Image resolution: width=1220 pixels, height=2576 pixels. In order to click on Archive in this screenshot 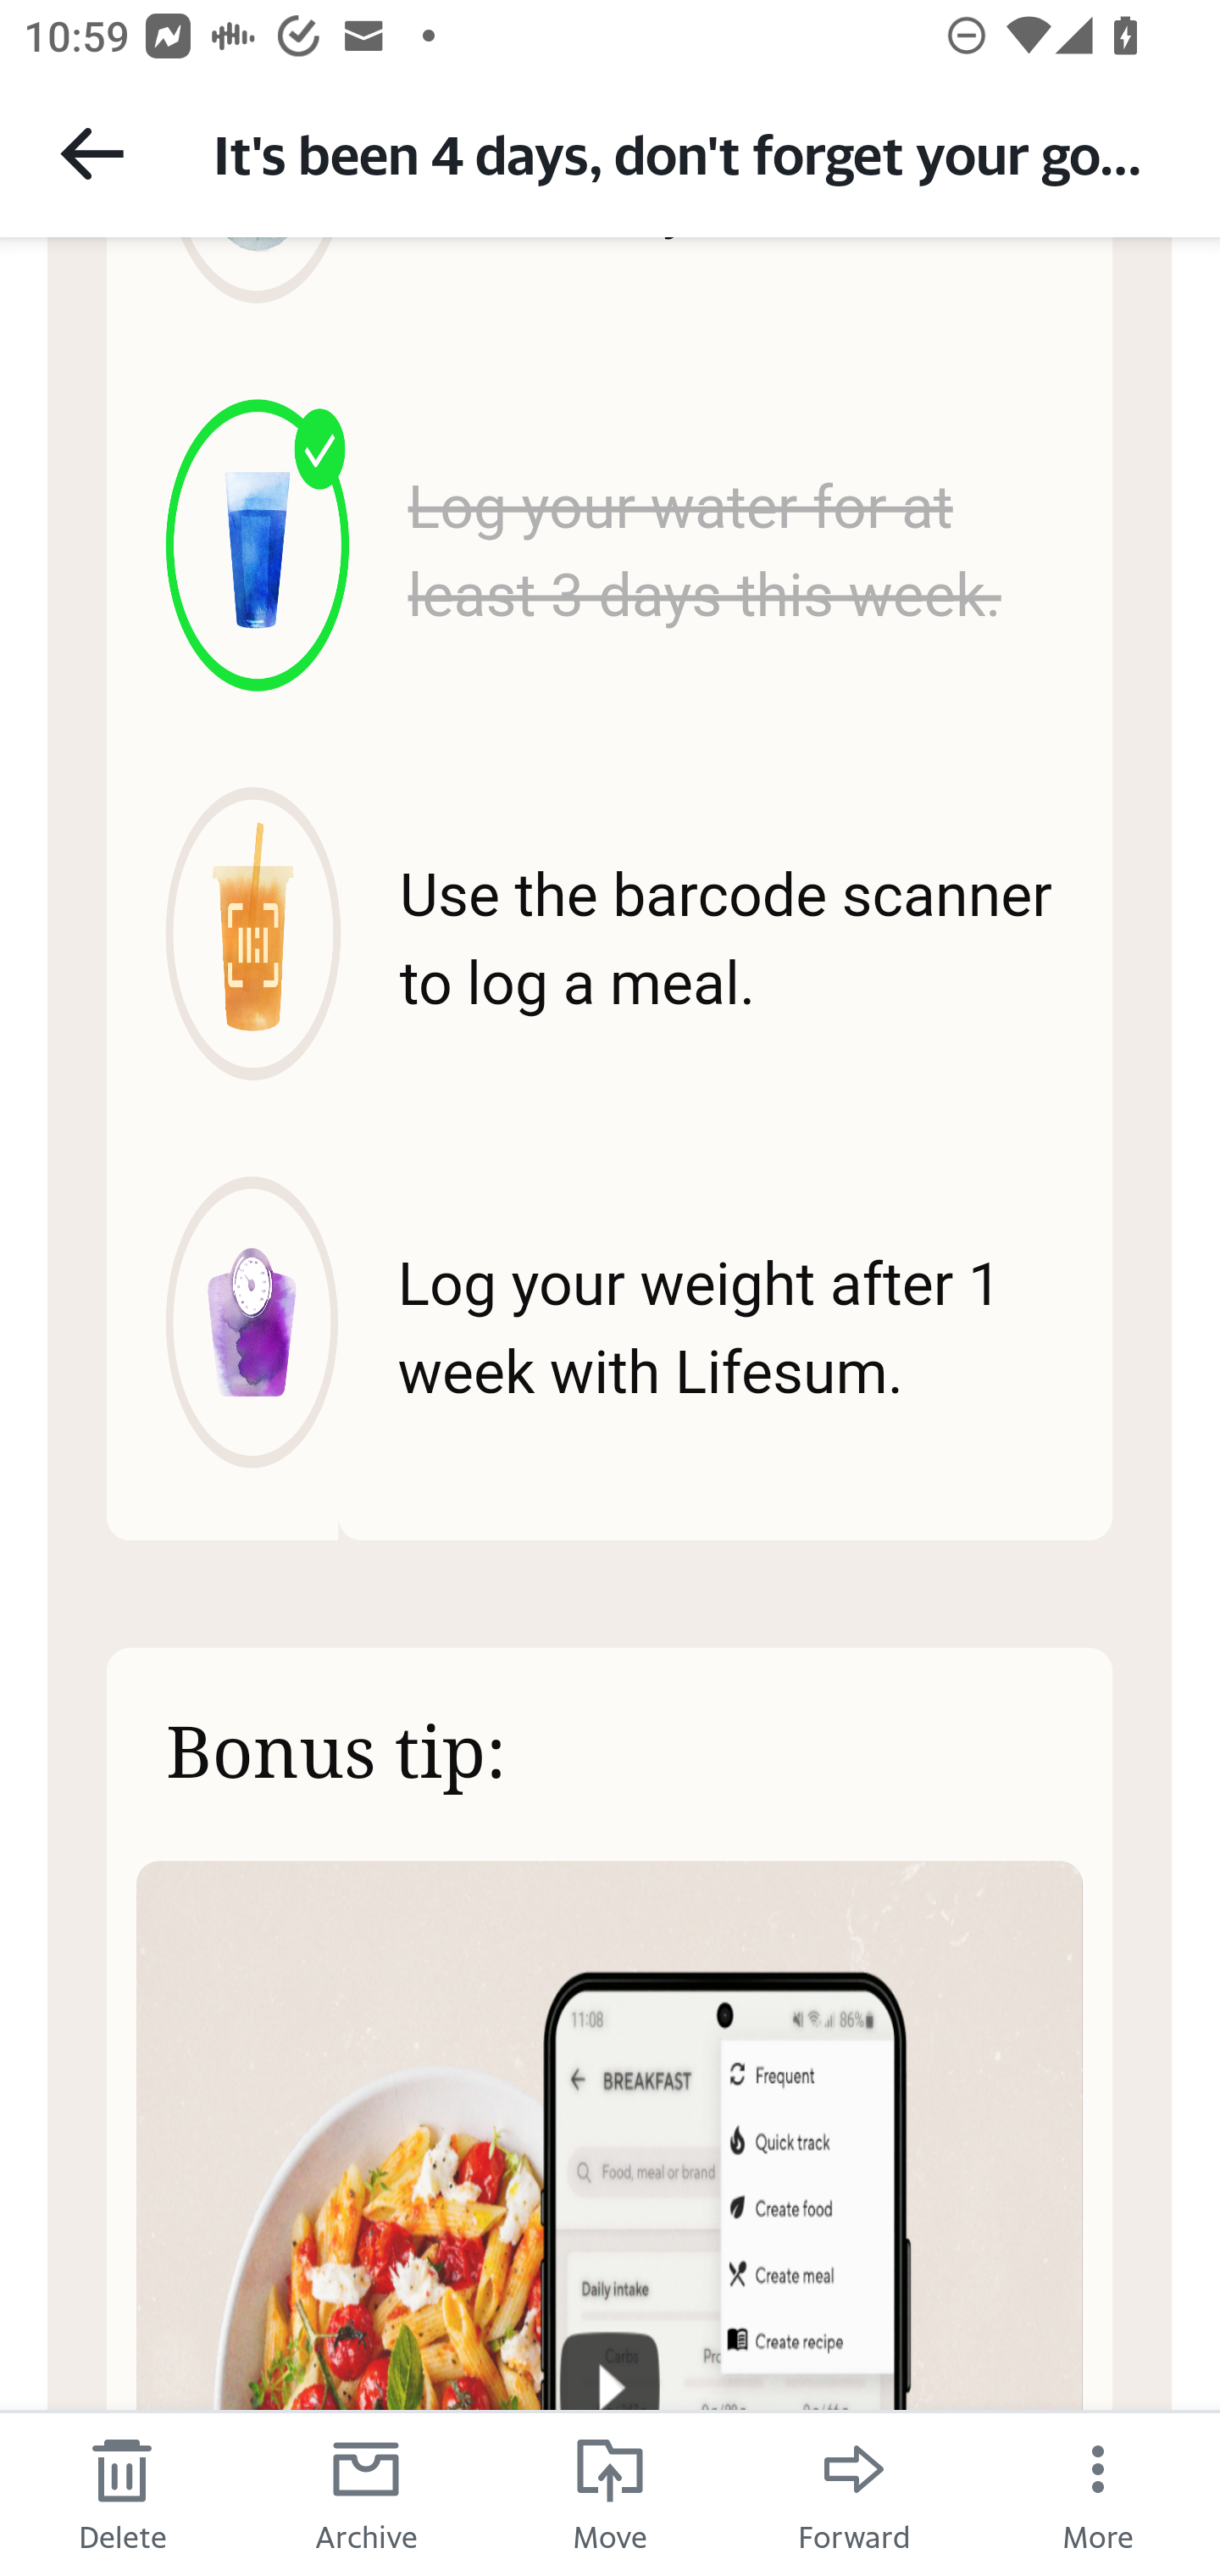, I will do `click(366, 2493)`.